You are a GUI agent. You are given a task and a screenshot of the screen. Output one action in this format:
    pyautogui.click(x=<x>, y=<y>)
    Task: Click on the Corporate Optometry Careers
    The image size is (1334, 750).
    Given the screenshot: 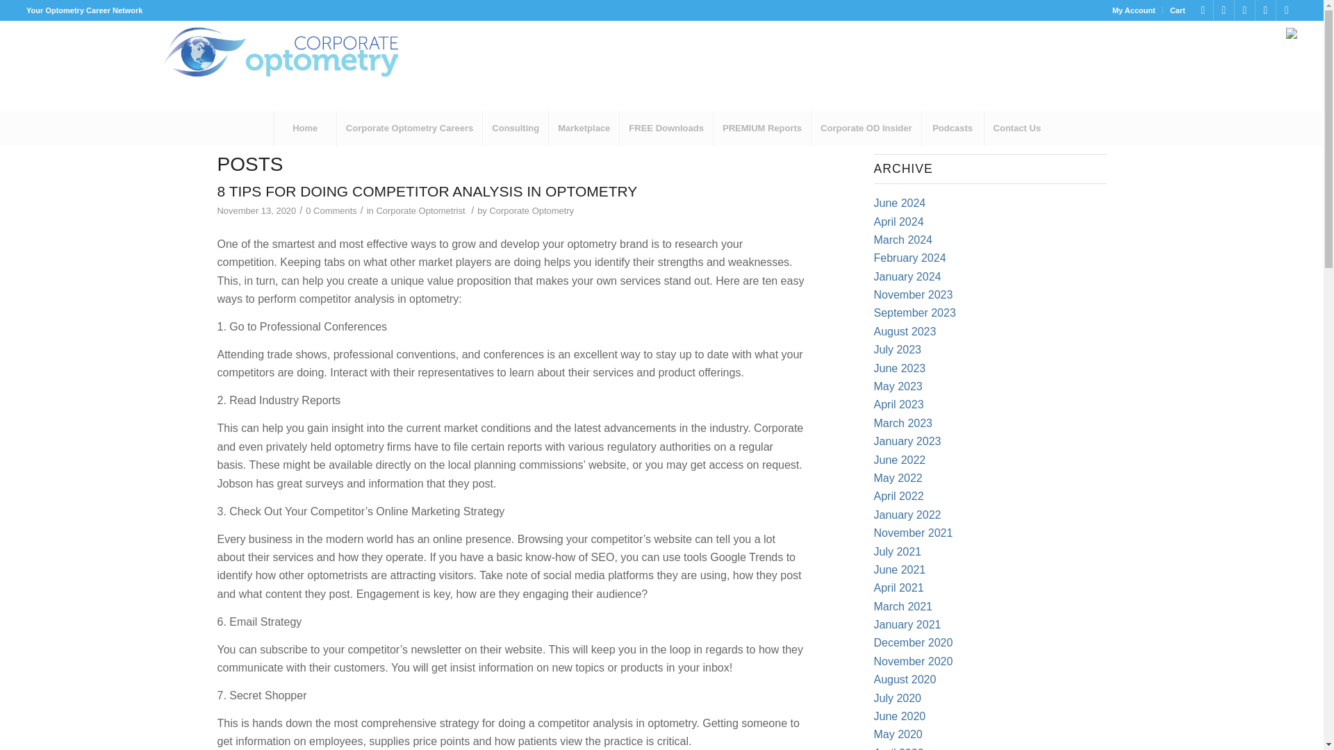 What is the action you would take?
    pyautogui.click(x=409, y=128)
    